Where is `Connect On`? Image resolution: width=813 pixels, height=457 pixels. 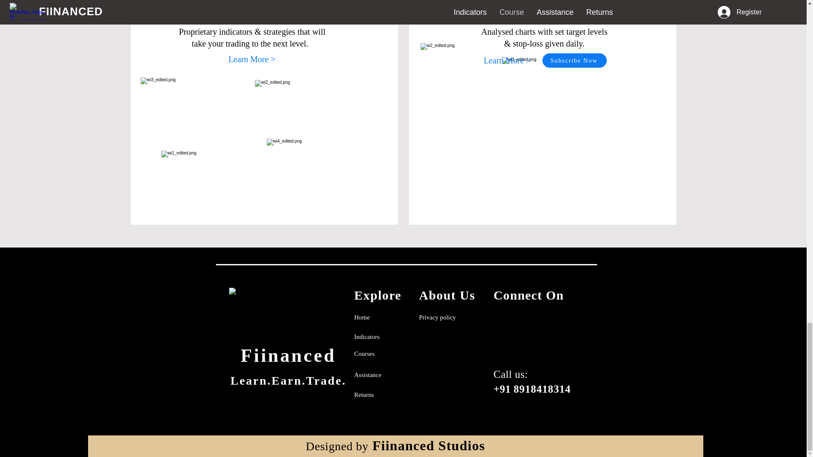 Connect On is located at coordinates (528, 295).